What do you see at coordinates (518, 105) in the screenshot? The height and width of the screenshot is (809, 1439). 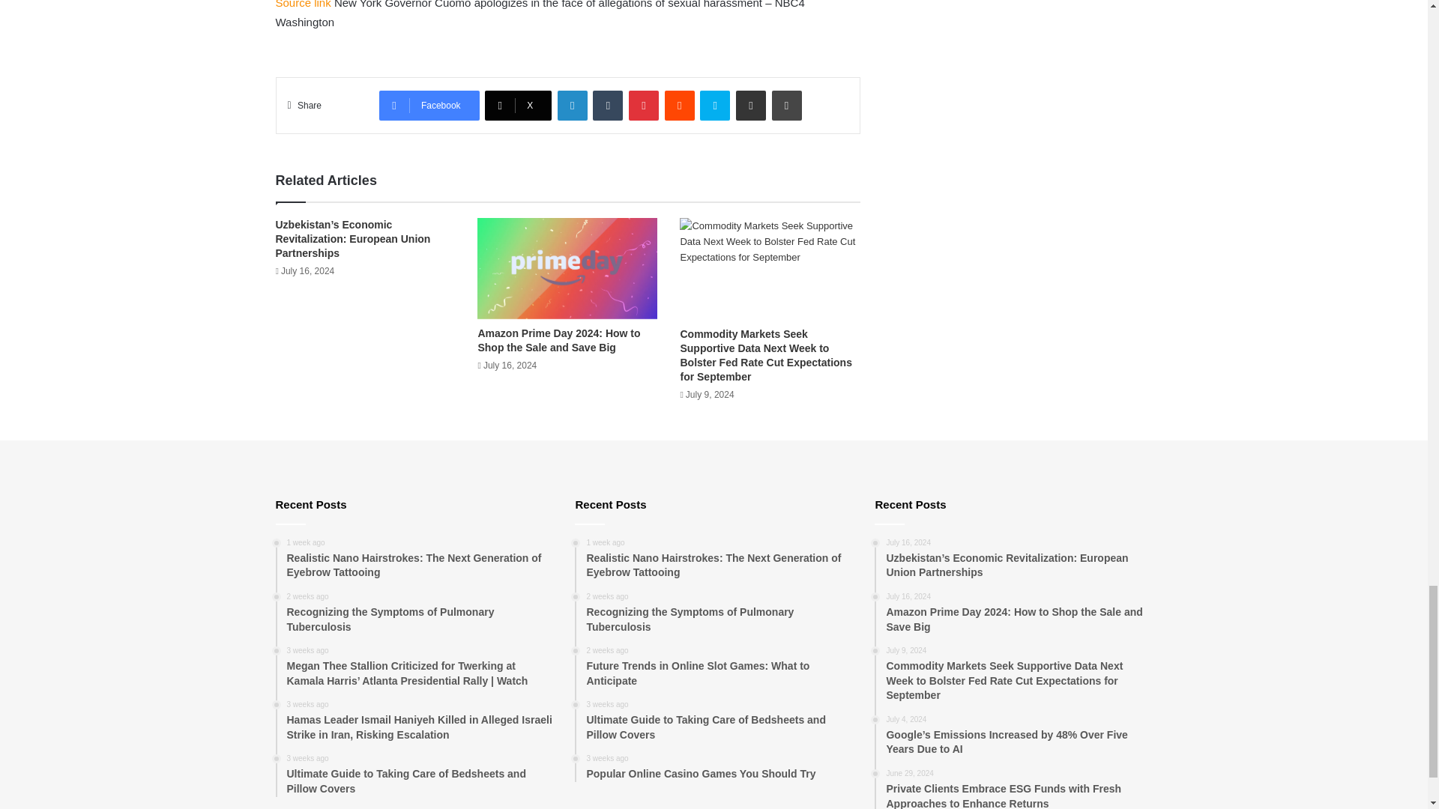 I see `X` at bounding box center [518, 105].